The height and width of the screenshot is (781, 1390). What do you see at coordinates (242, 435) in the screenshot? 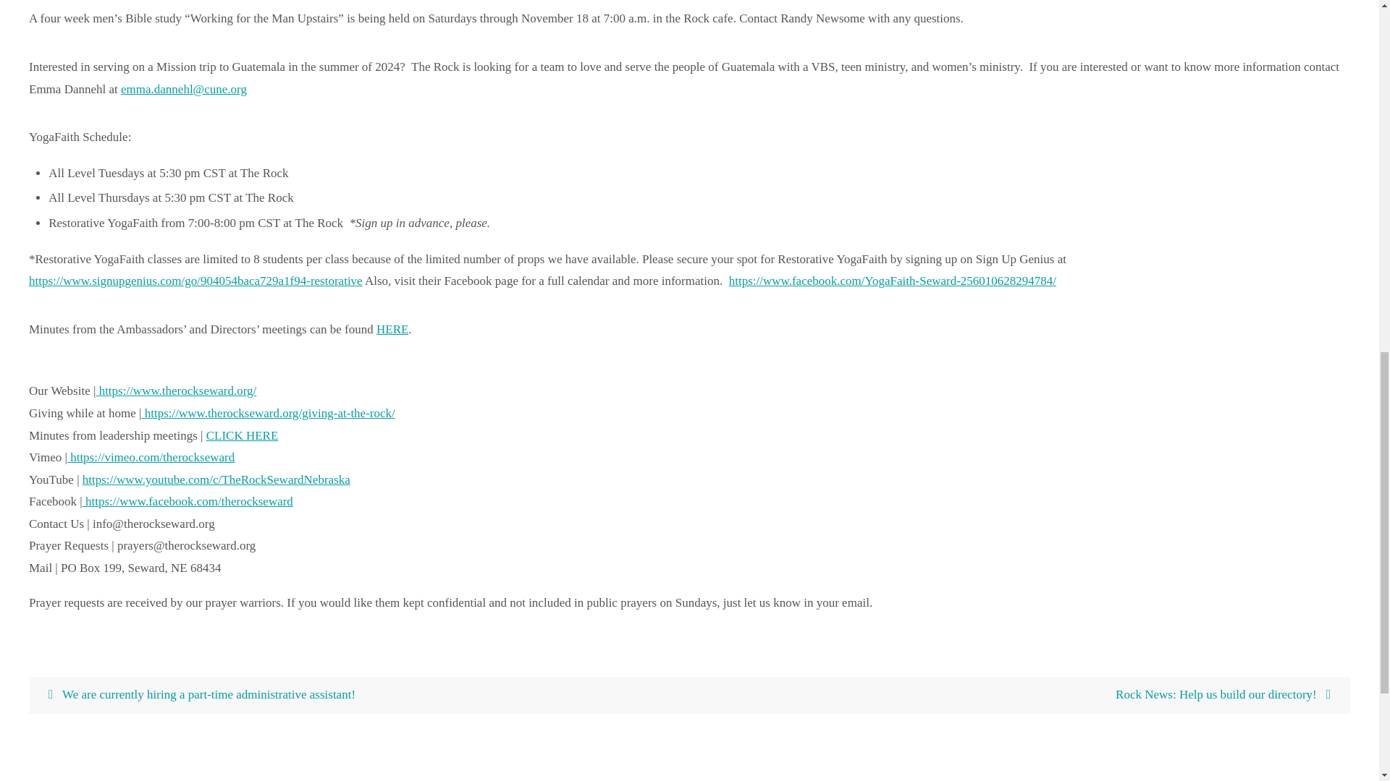
I see `CLICK HERE` at bounding box center [242, 435].